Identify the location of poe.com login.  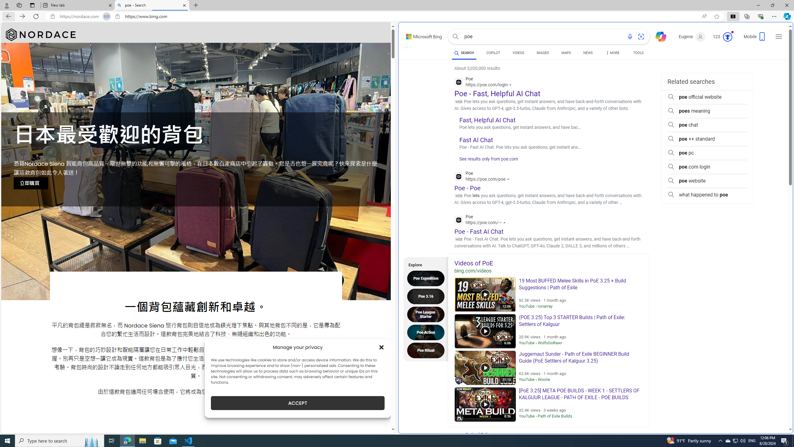
(707, 167).